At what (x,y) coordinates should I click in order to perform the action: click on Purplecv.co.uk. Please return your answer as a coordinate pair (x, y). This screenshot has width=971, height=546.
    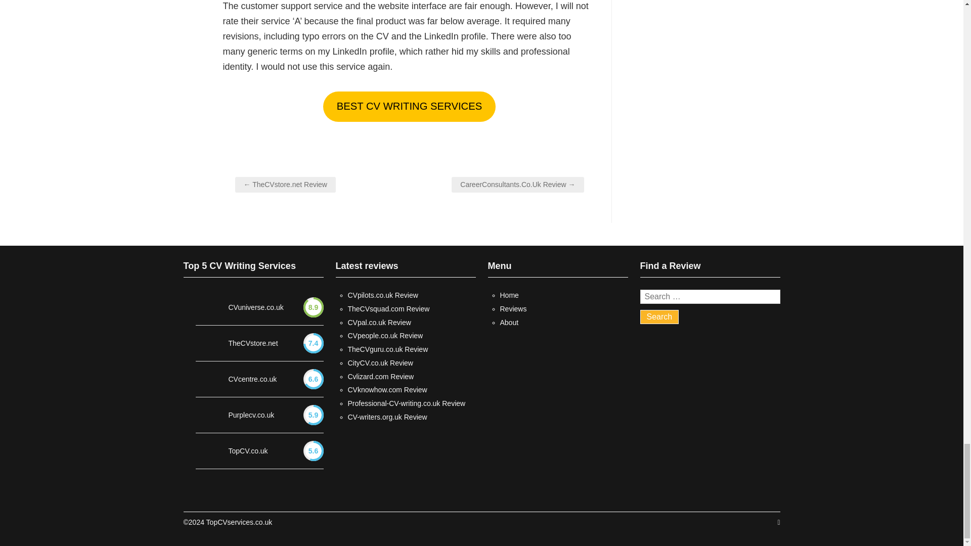
    Looking at the image, I should click on (251, 415).